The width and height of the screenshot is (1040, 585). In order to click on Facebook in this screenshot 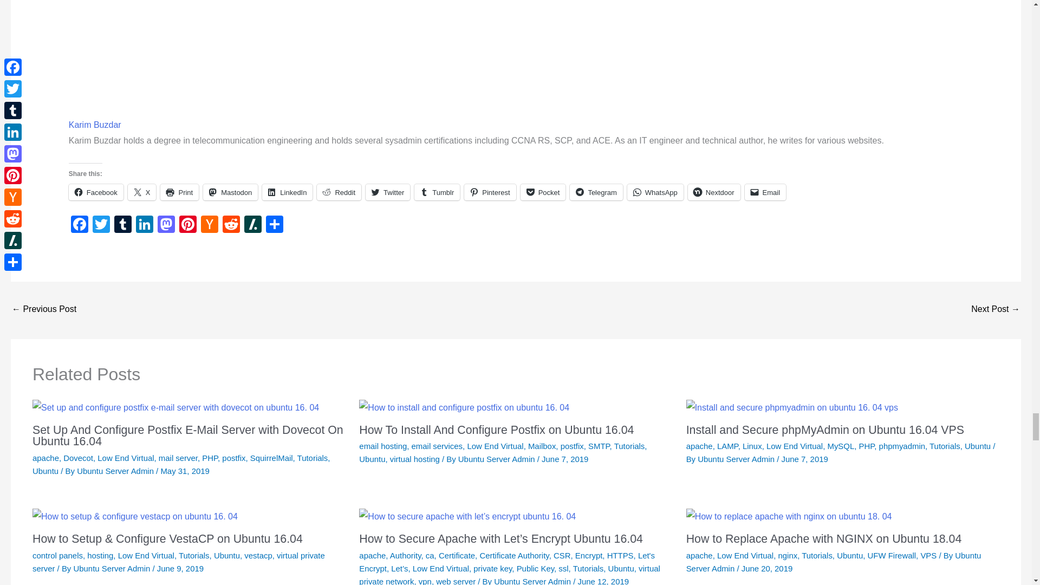, I will do `click(96, 192)`.